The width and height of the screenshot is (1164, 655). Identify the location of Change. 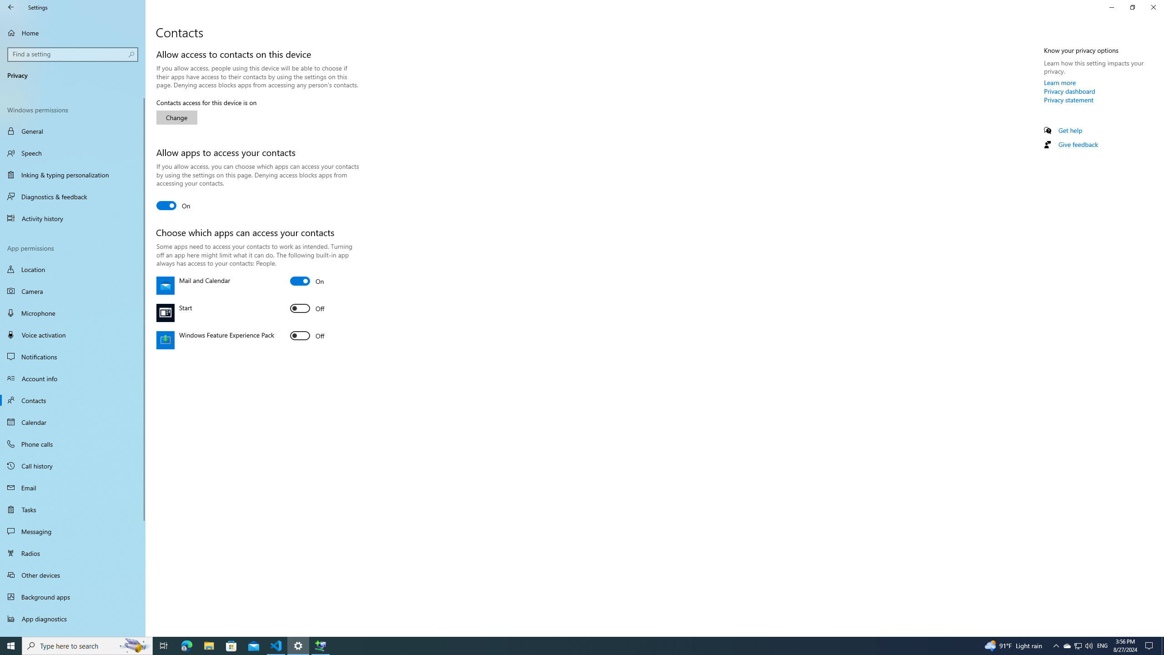
(1153, 7).